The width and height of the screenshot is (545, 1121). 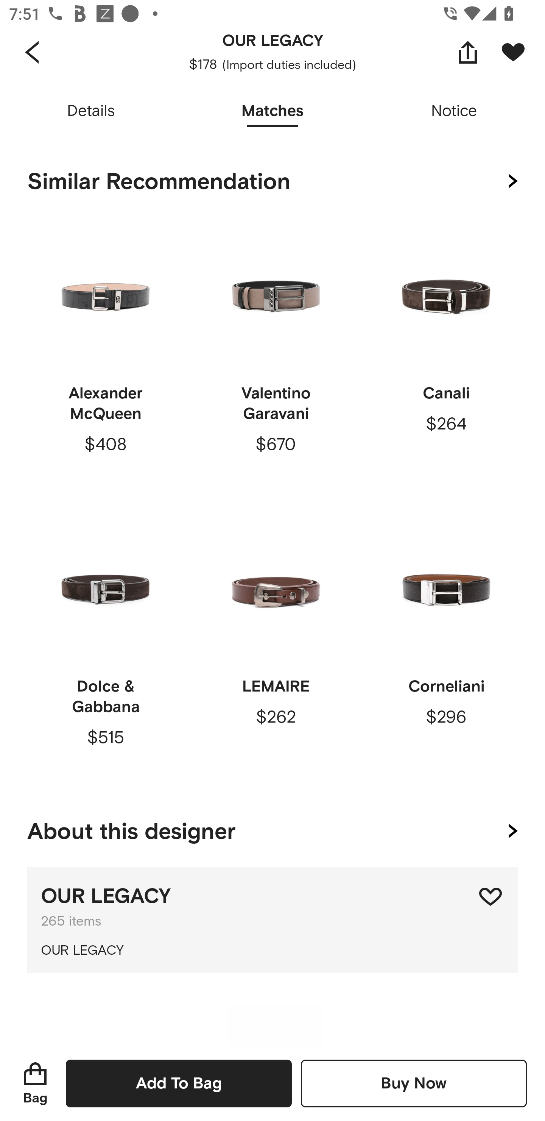 What do you see at coordinates (454, 111) in the screenshot?
I see `Notice` at bounding box center [454, 111].